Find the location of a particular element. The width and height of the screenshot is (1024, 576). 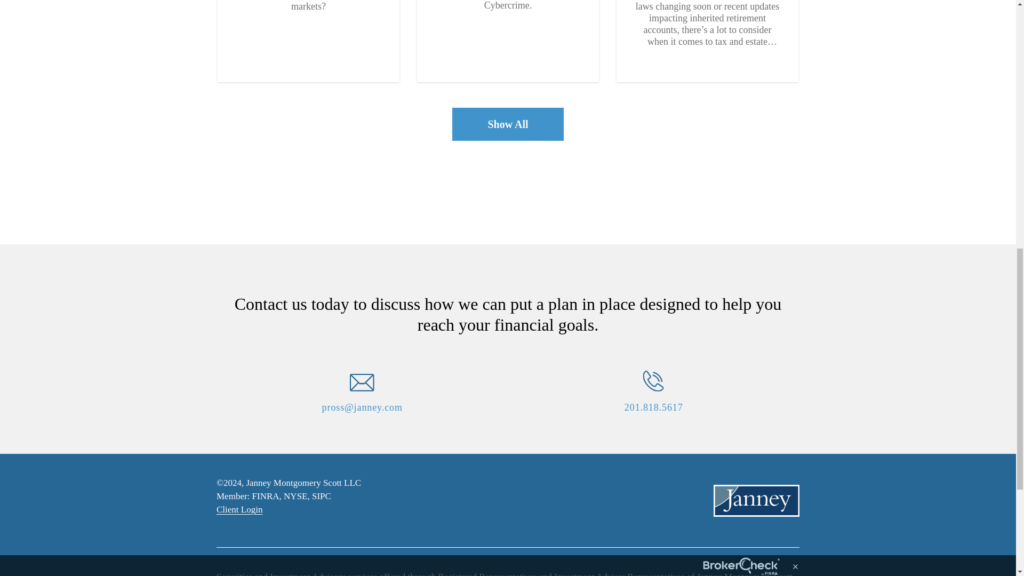

201.818.5617 is located at coordinates (654, 407).